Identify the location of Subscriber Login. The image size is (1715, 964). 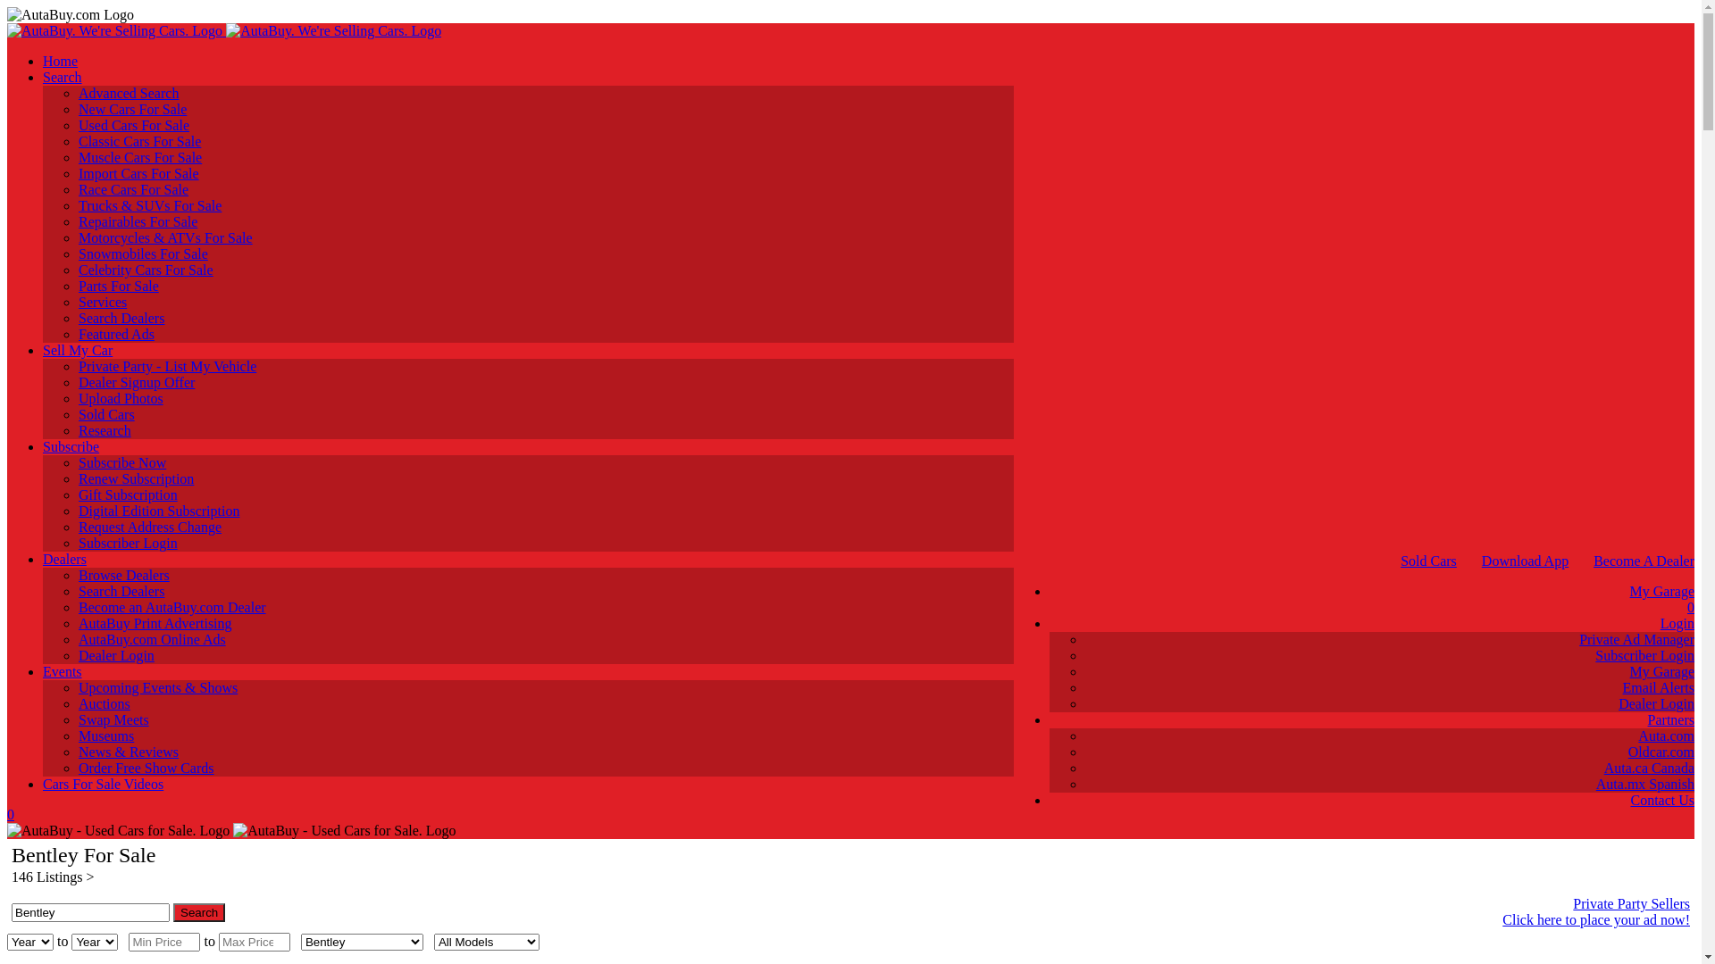
(129, 543).